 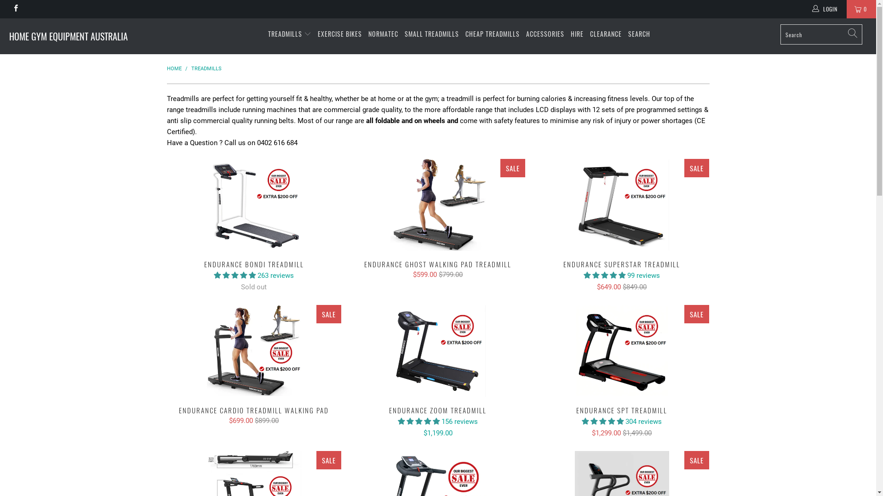 What do you see at coordinates (639, 34) in the screenshot?
I see `SEARCH` at bounding box center [639, 34].